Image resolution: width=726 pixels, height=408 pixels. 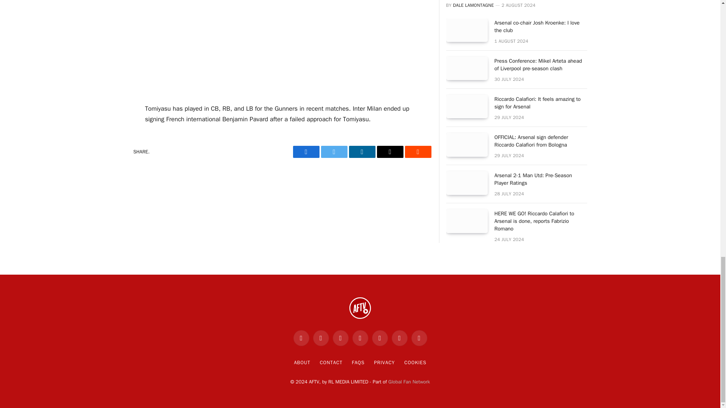 I want to click on Share on Reddit, so click(x=417, y=151).